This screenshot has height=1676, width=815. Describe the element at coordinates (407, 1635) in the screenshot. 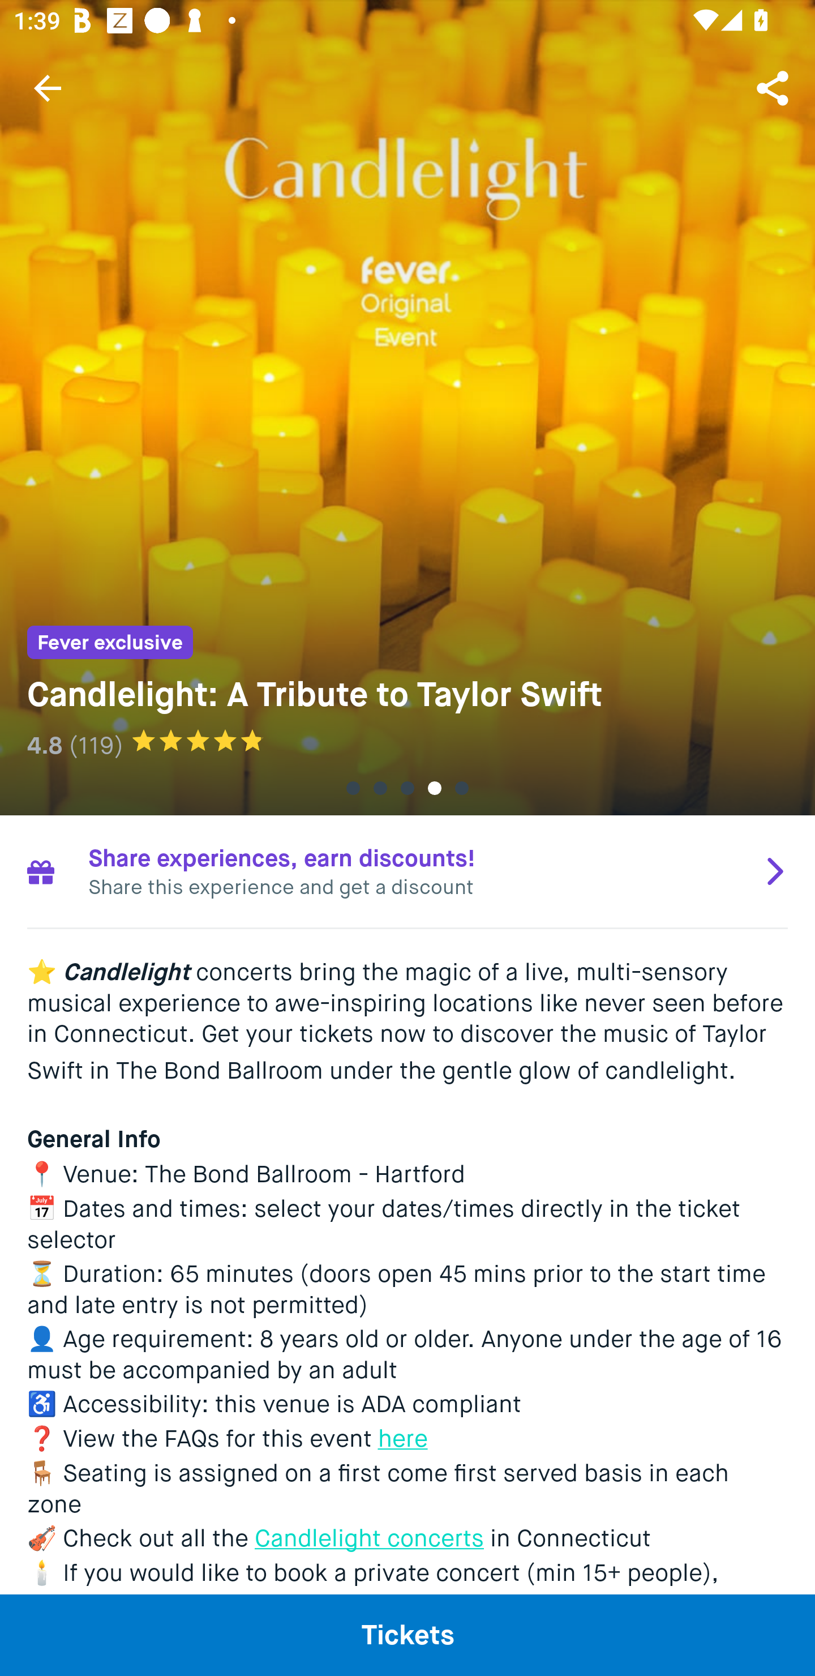

I see `Tickets` at that location.